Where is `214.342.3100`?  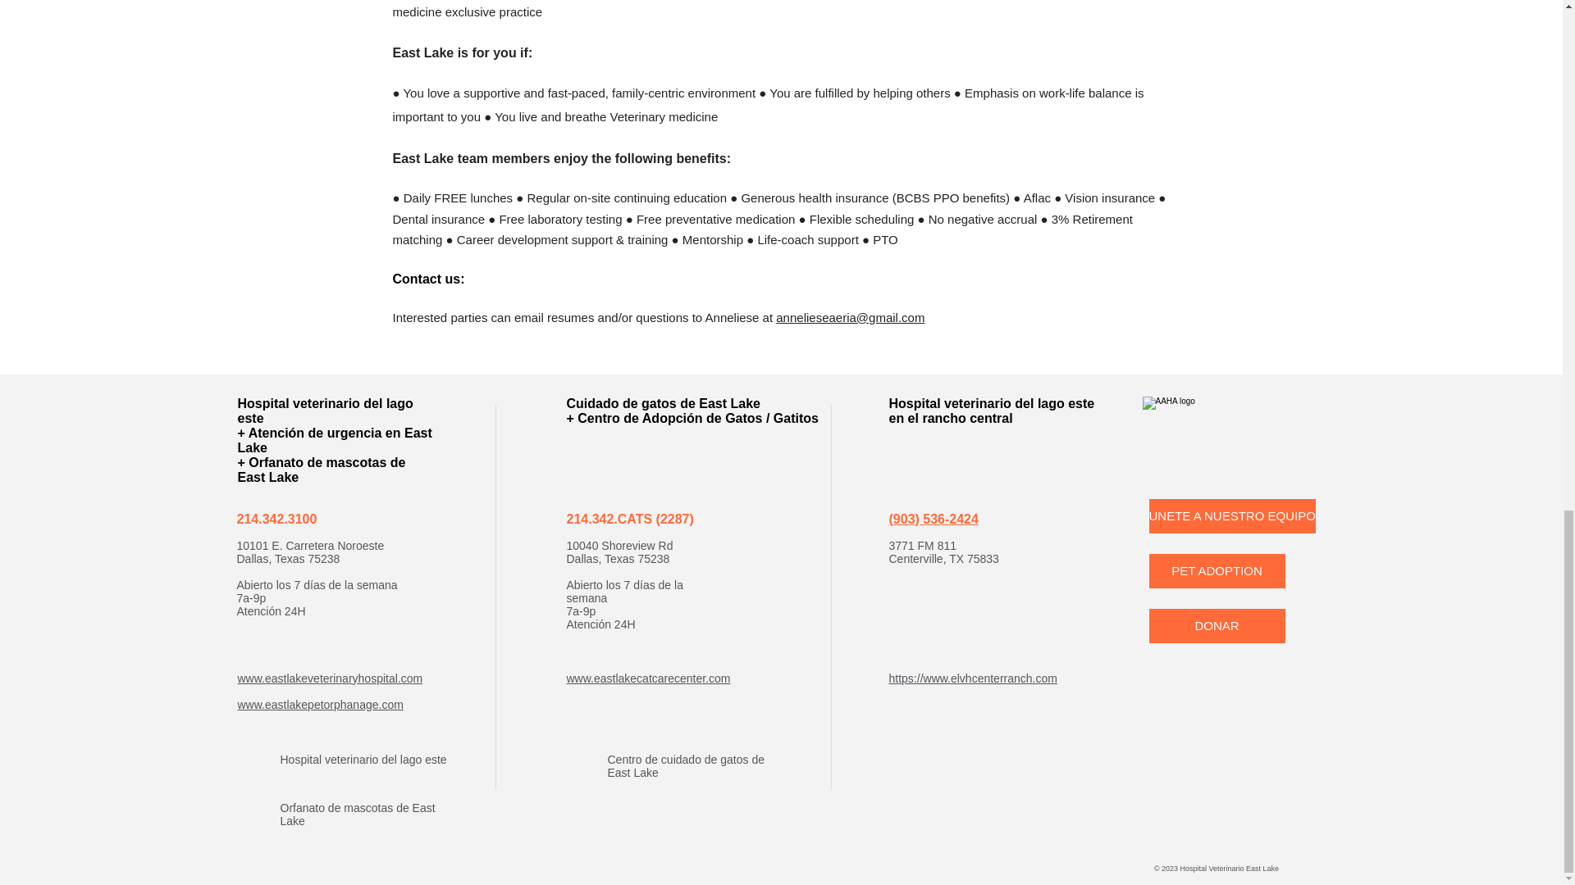
214.342.3100 is located at coordinates (276, 519).